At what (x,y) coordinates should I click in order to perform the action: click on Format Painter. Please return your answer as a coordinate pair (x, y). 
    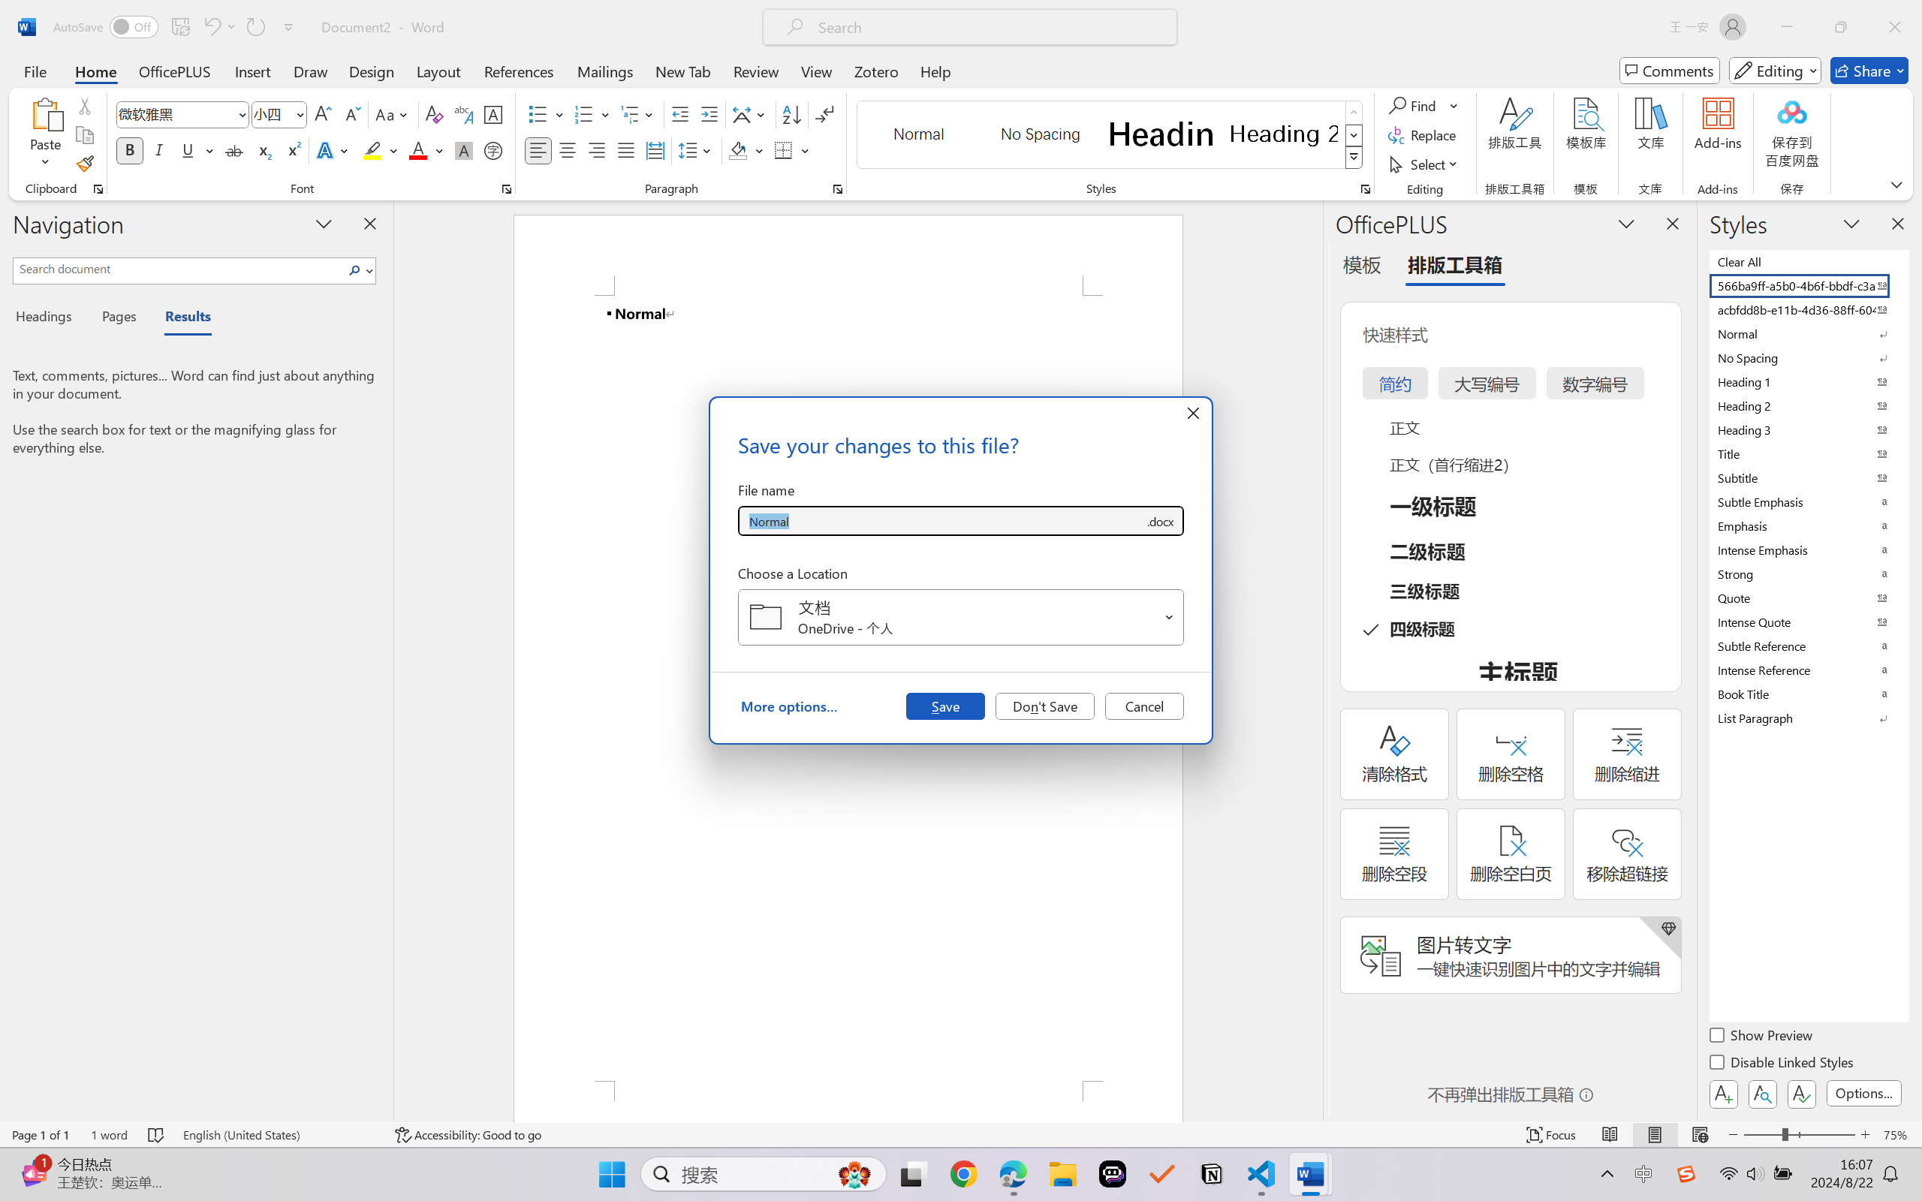
    Looking at the image, I should click on (84, 164).